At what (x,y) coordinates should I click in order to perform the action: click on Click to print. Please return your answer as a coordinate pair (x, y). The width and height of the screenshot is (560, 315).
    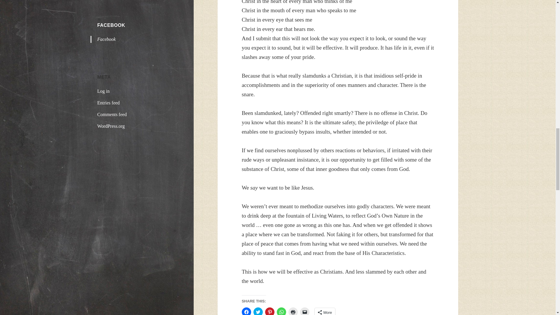
    Looking at the image, I should click on (293, 311).